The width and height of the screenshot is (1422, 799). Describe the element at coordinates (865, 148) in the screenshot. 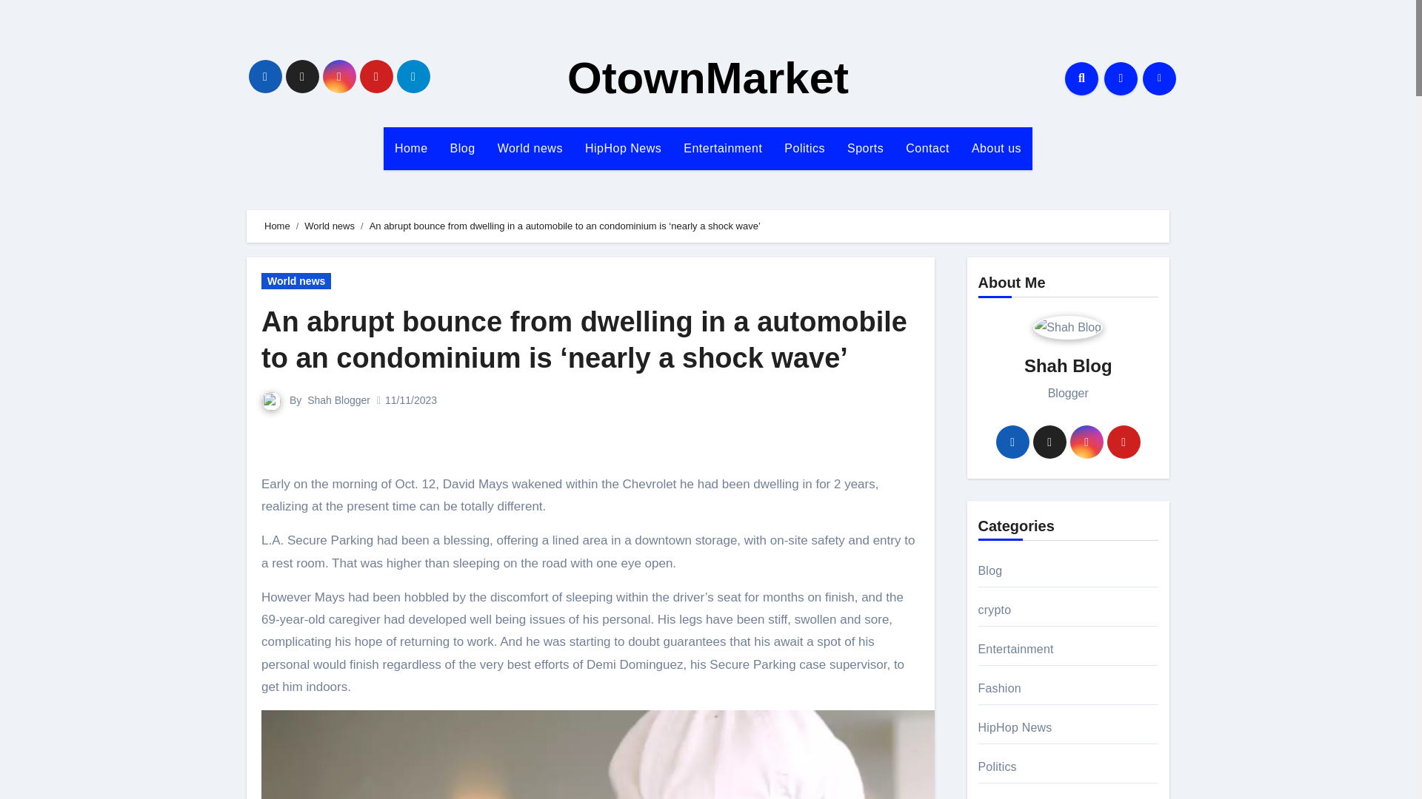

I see `Sports` at that location.